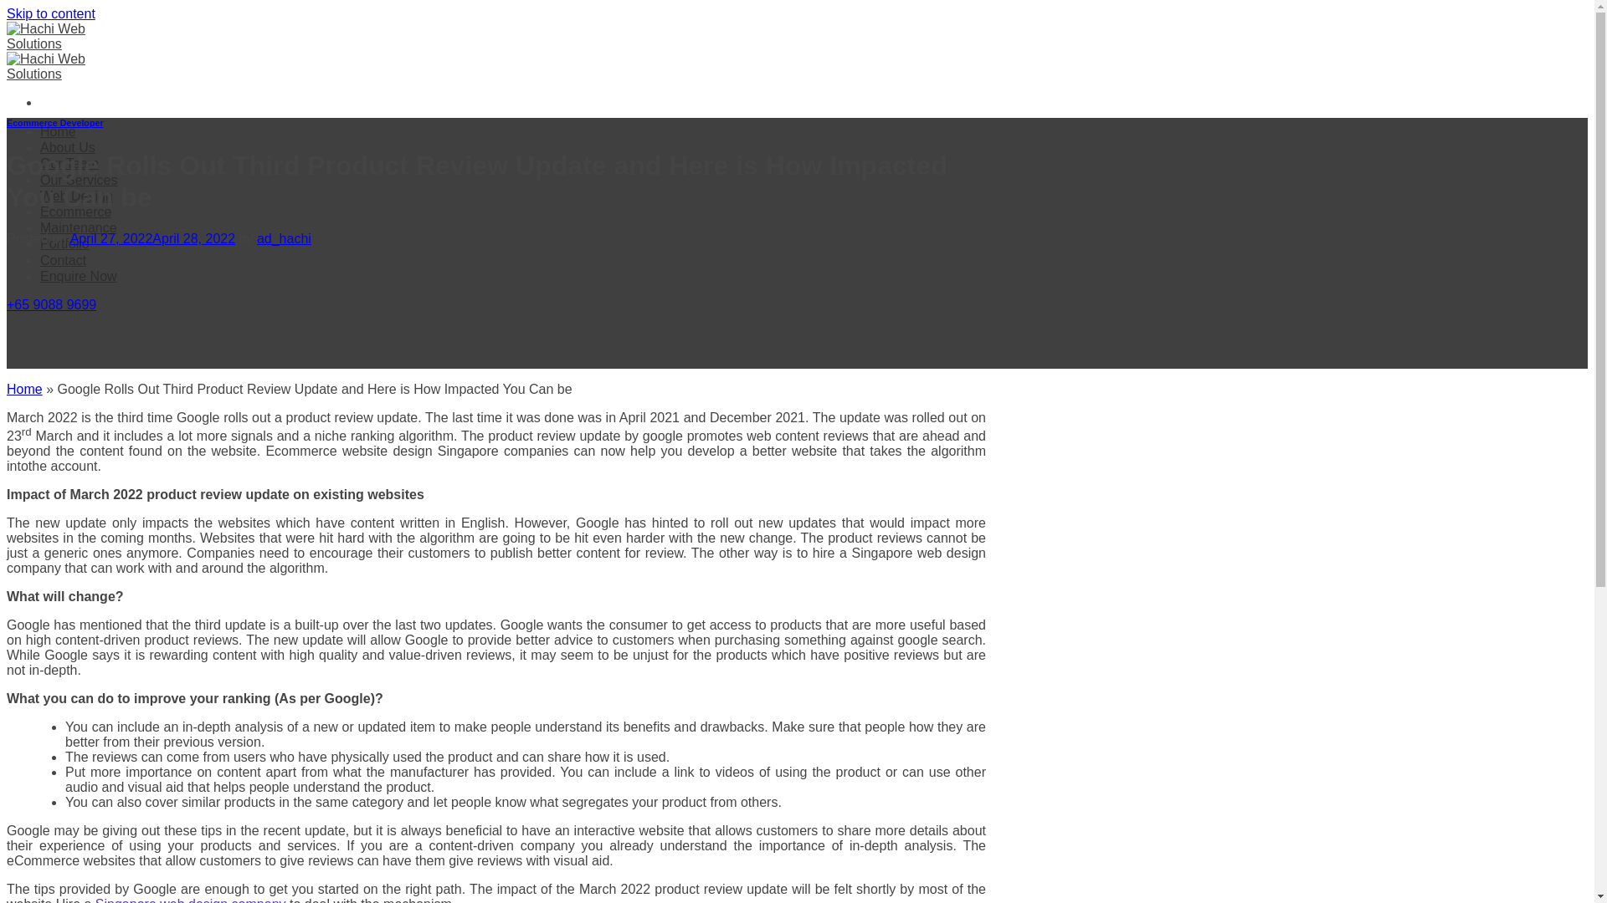  Describe the element at coordinates (79, 227) in the screenshot. I see `Maintenance` at that location.